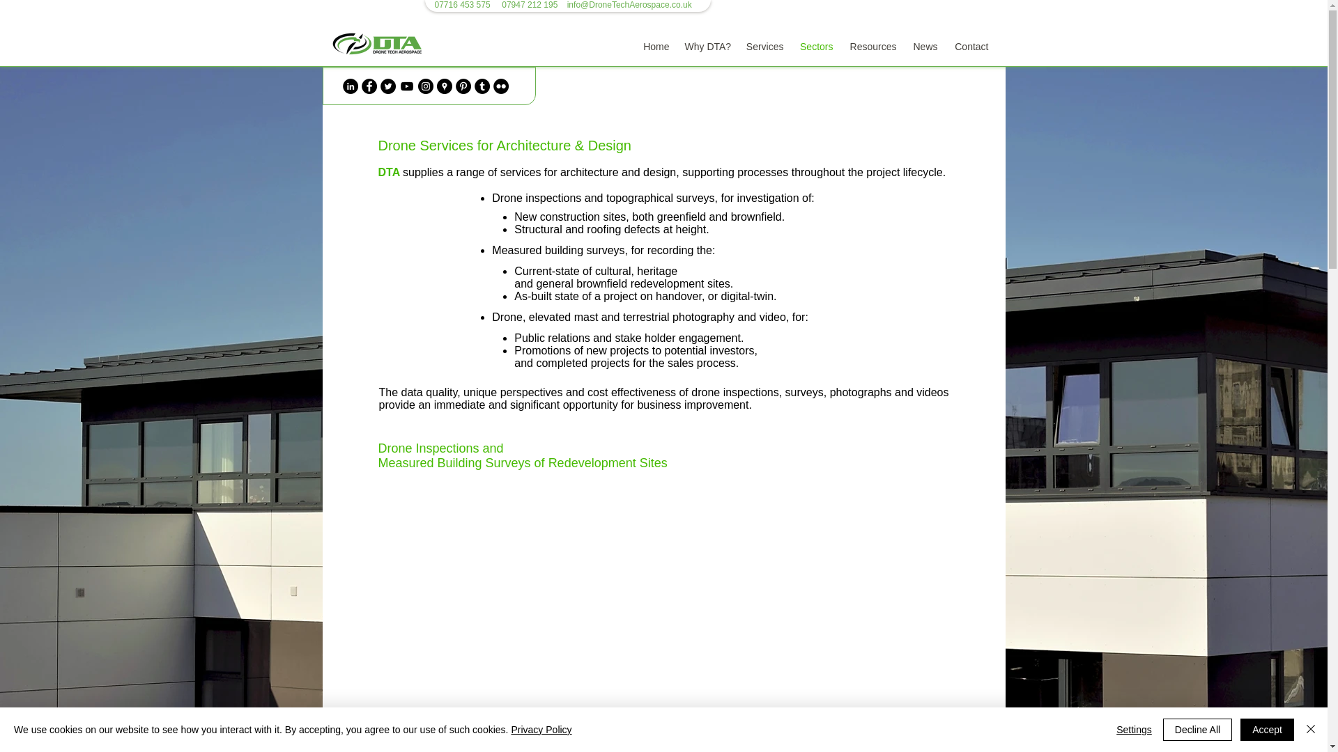 The height and width of the screenshot is (752, 1338). I want to click on Services, so click(764, 46).